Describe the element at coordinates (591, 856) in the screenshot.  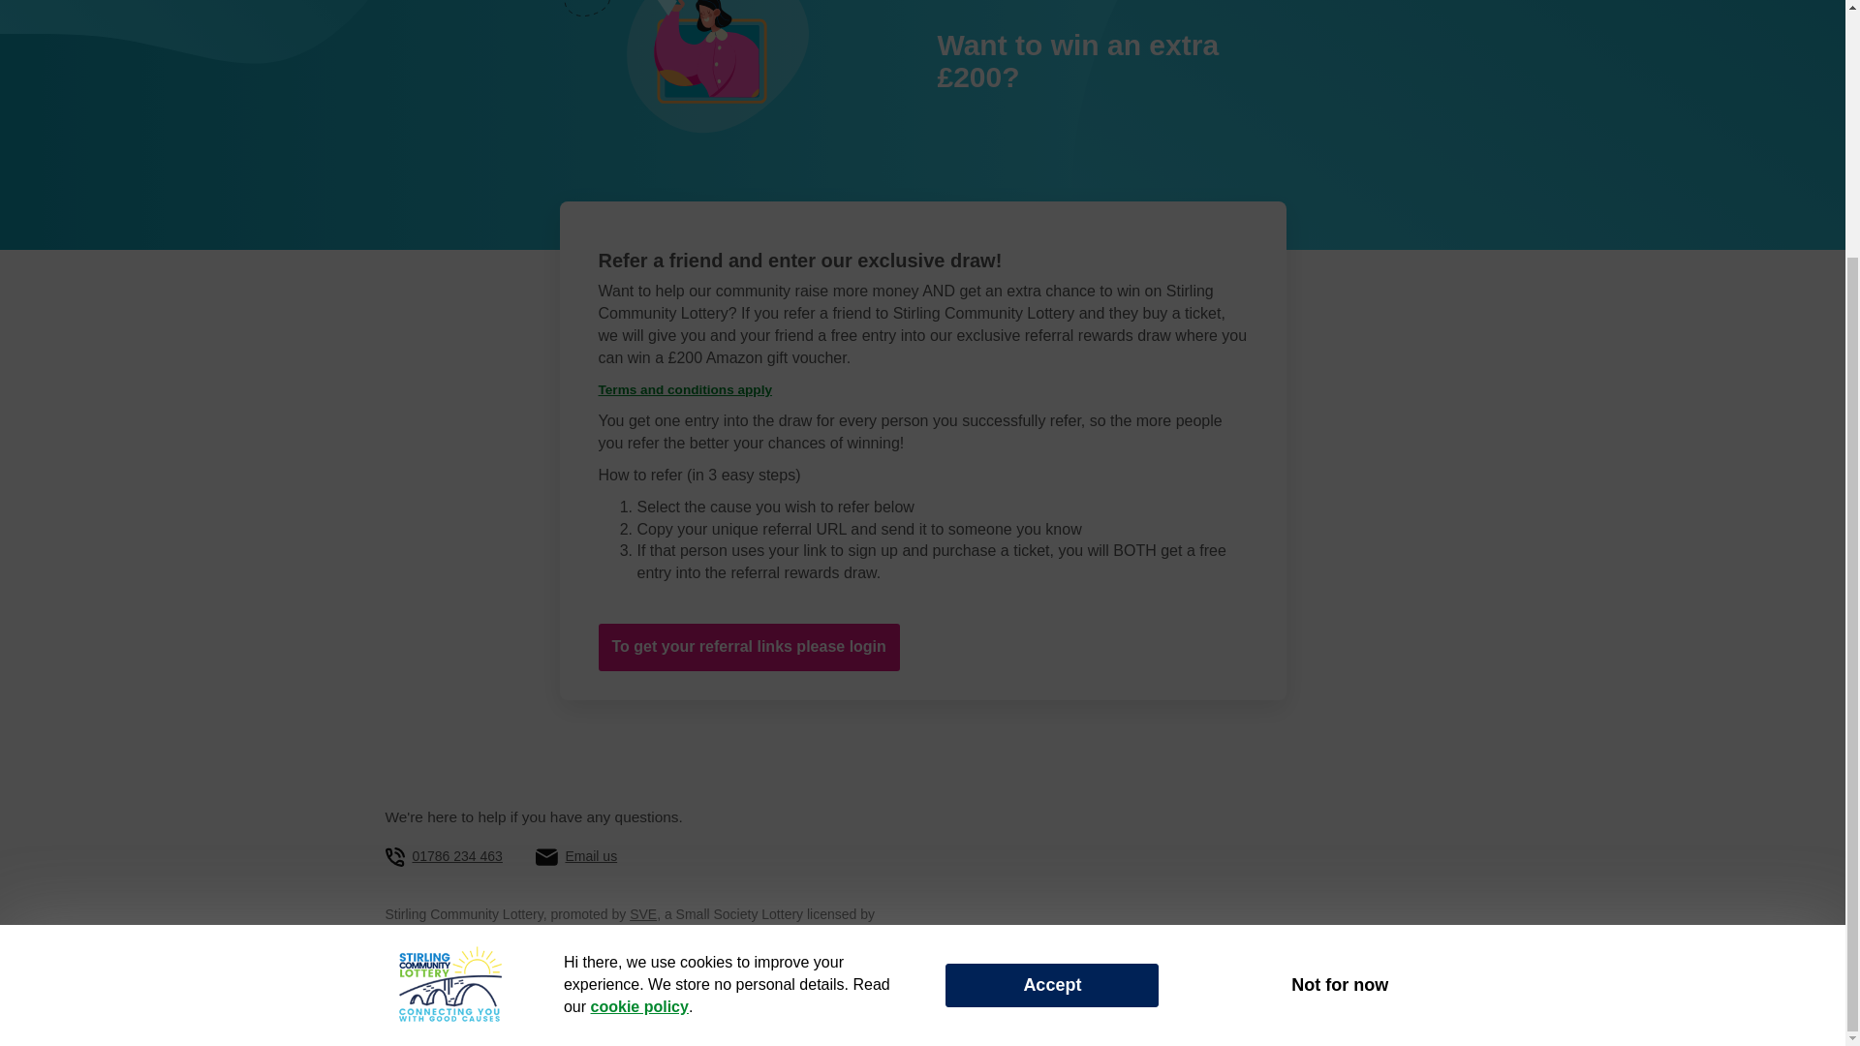
I see `Email us` at that location.